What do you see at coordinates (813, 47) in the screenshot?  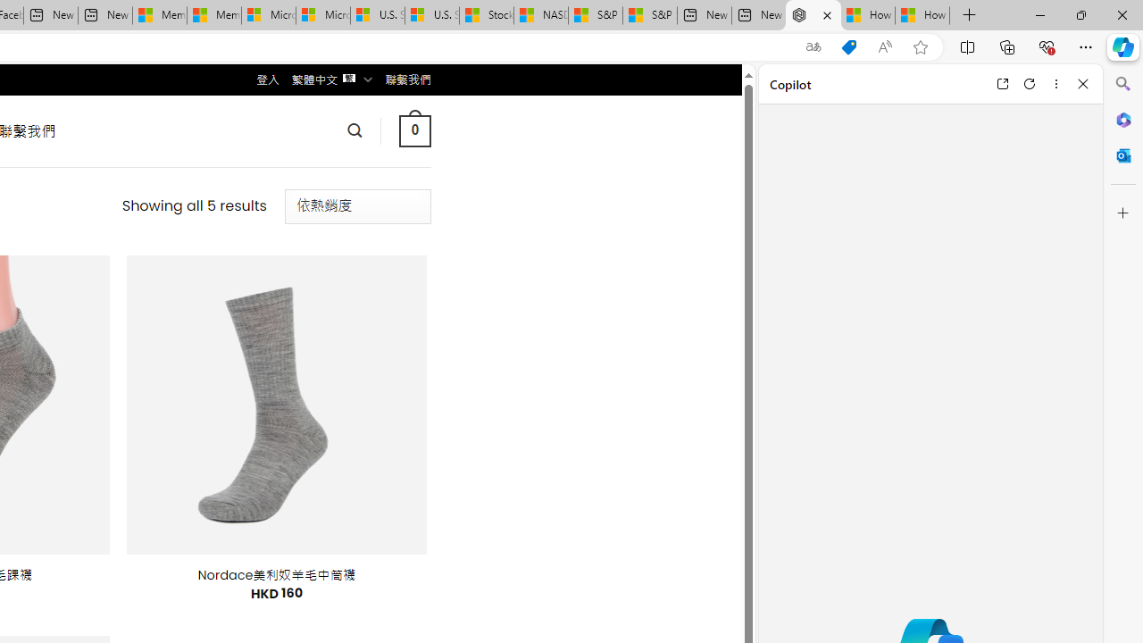 I see `Show translate options` at bounding box center [813, 47].